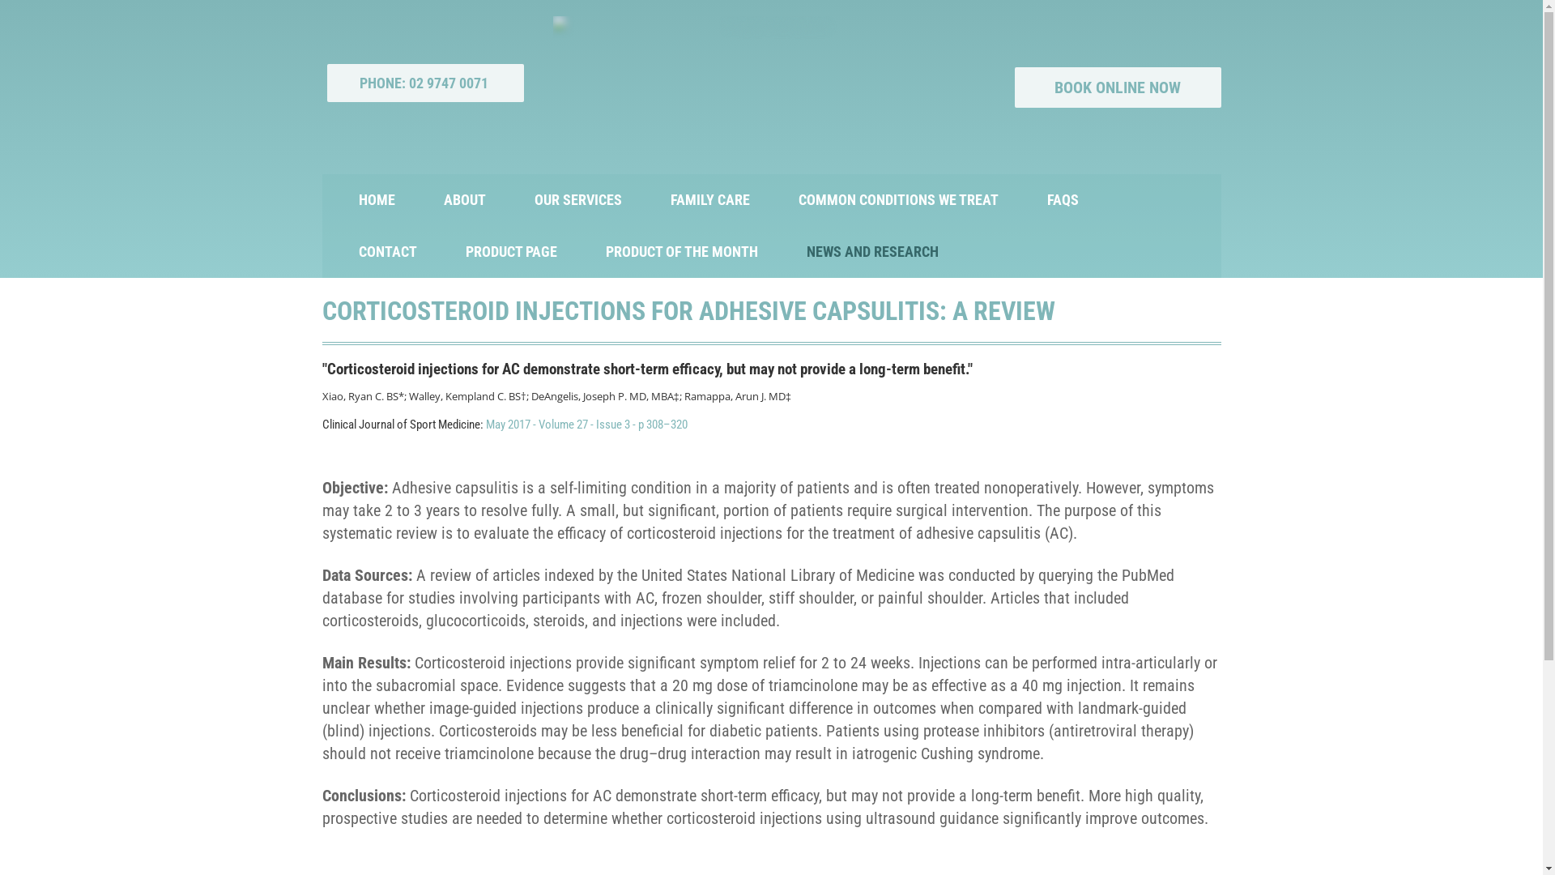  I want to click on PHONE: 02 9747 0071 , so click(426, 83).